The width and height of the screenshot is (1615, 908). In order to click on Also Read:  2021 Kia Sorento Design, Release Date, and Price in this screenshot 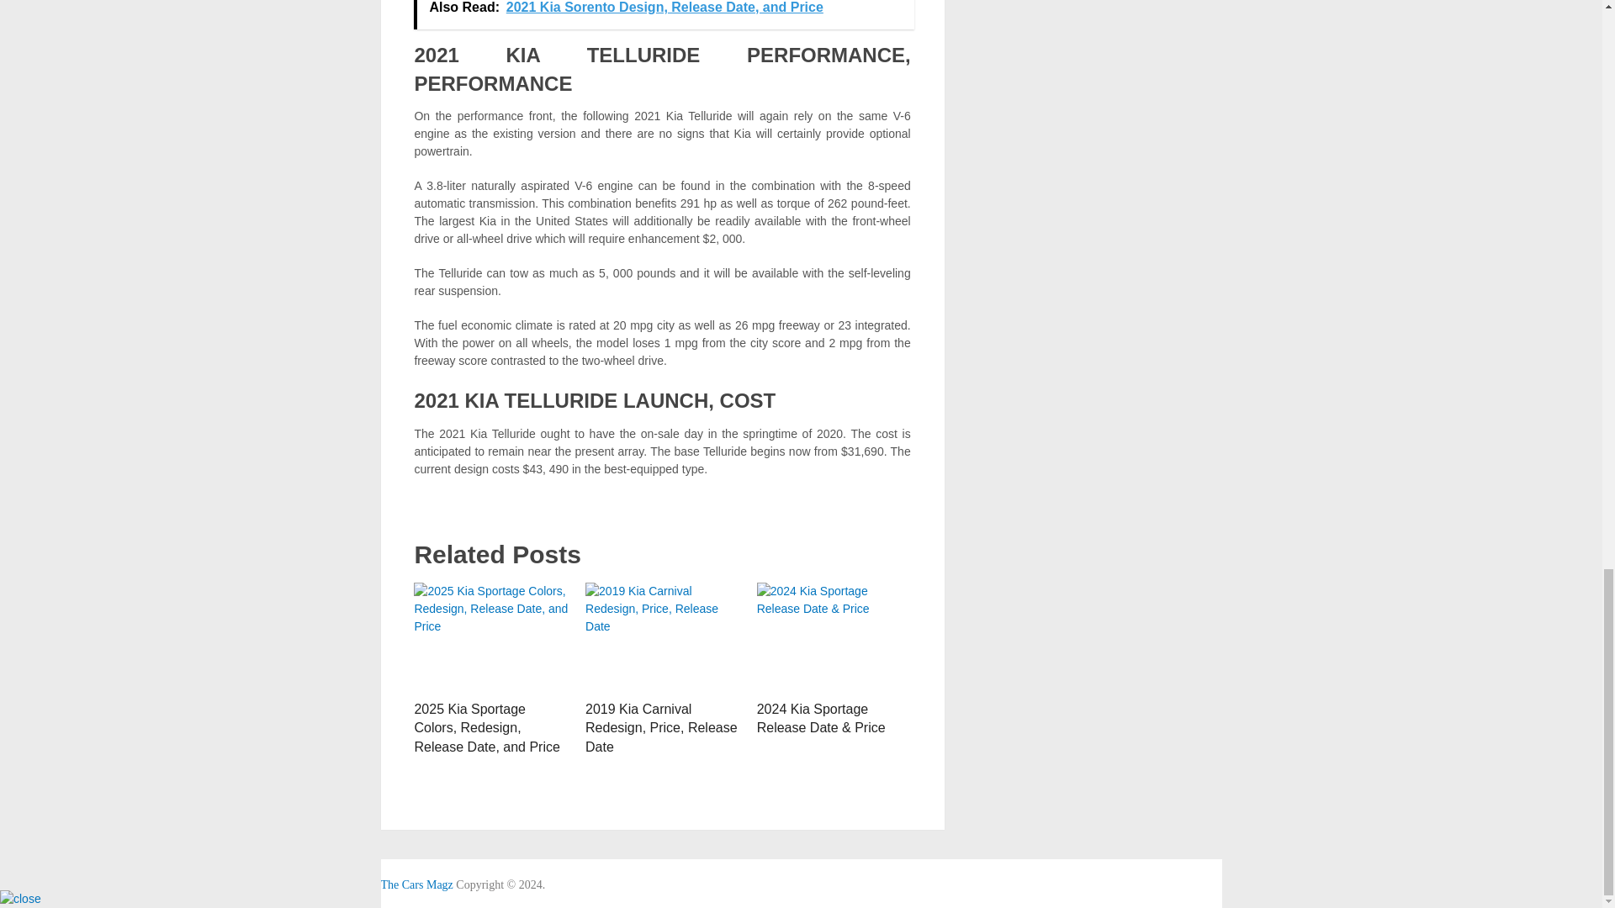, I will do `click(663, 14)`.